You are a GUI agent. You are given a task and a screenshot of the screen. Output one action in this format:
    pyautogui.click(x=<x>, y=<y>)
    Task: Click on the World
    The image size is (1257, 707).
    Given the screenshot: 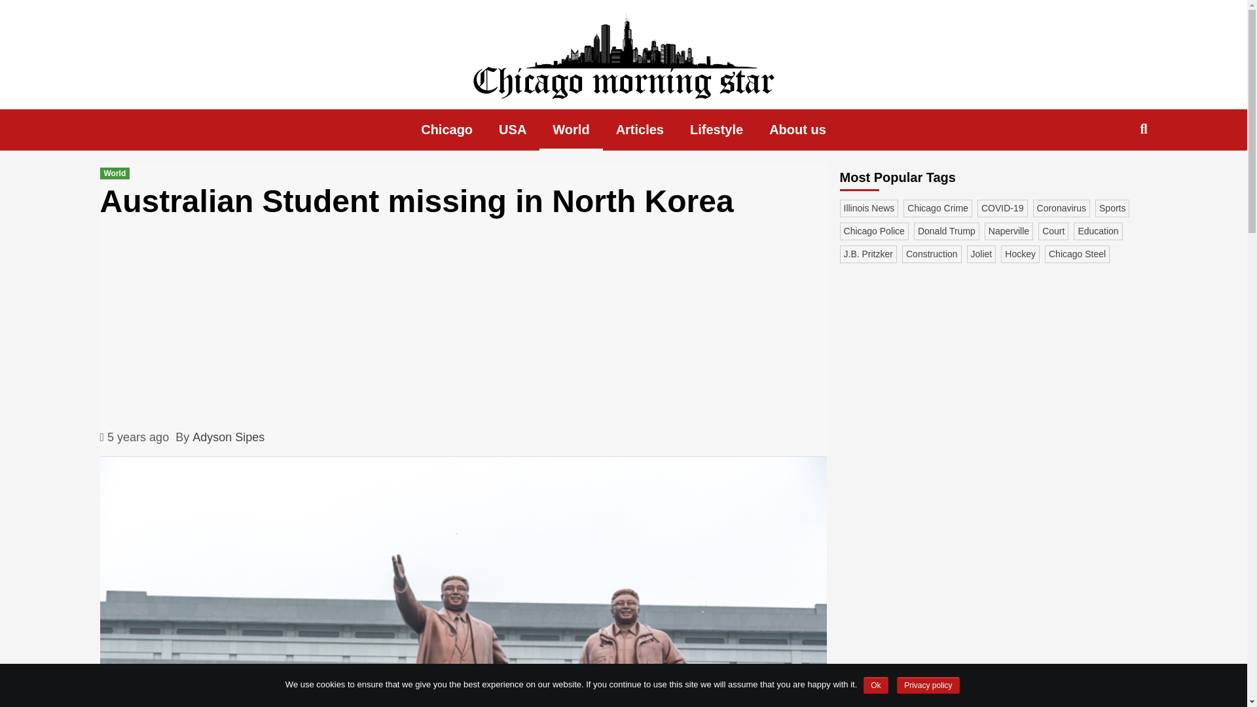 What is the action you would take?
    pyautogui.click(x=570, y=130)
    